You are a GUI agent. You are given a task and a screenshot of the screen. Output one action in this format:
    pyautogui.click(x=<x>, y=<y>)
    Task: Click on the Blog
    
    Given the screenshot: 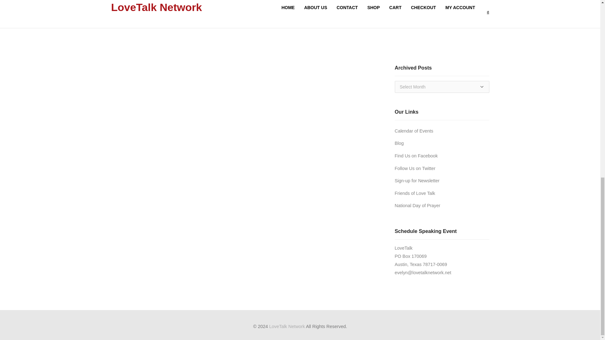 What is the action you would take?
    pyautogui.click(x=399, y=143)
    